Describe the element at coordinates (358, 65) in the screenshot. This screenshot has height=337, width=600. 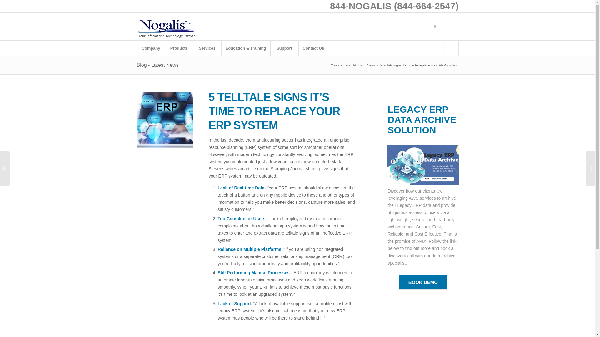
I see `Nogalis, Inc.` at that location.